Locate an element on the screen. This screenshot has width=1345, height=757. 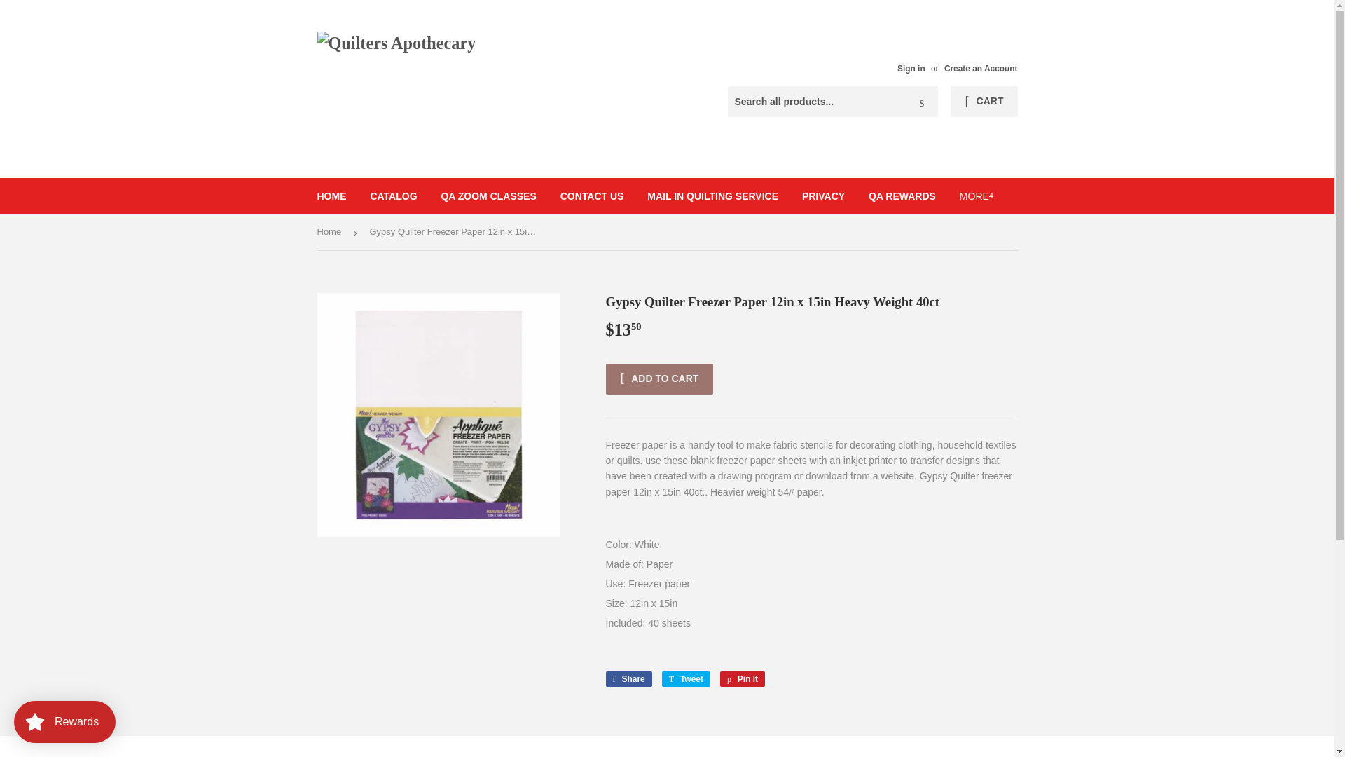
QA ZOOM CLASSES is located at coordinates (488, 196).